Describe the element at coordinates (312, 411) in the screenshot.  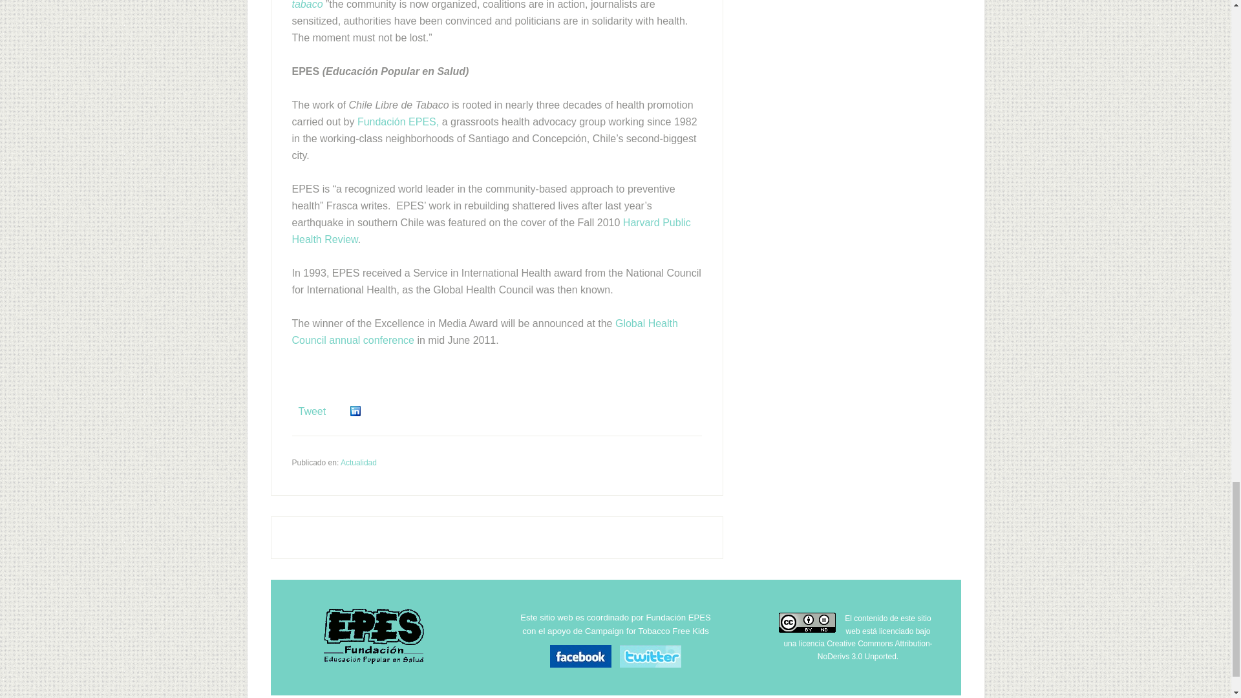
I see `Tweet` at that location.